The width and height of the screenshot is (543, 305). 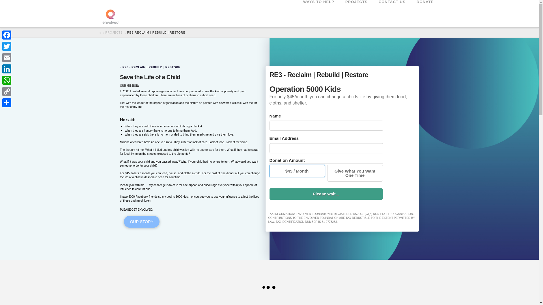 What do you see at coordinates (382, 300) in the screenshot?
I see `mp6` at bounding box center [382, 300].